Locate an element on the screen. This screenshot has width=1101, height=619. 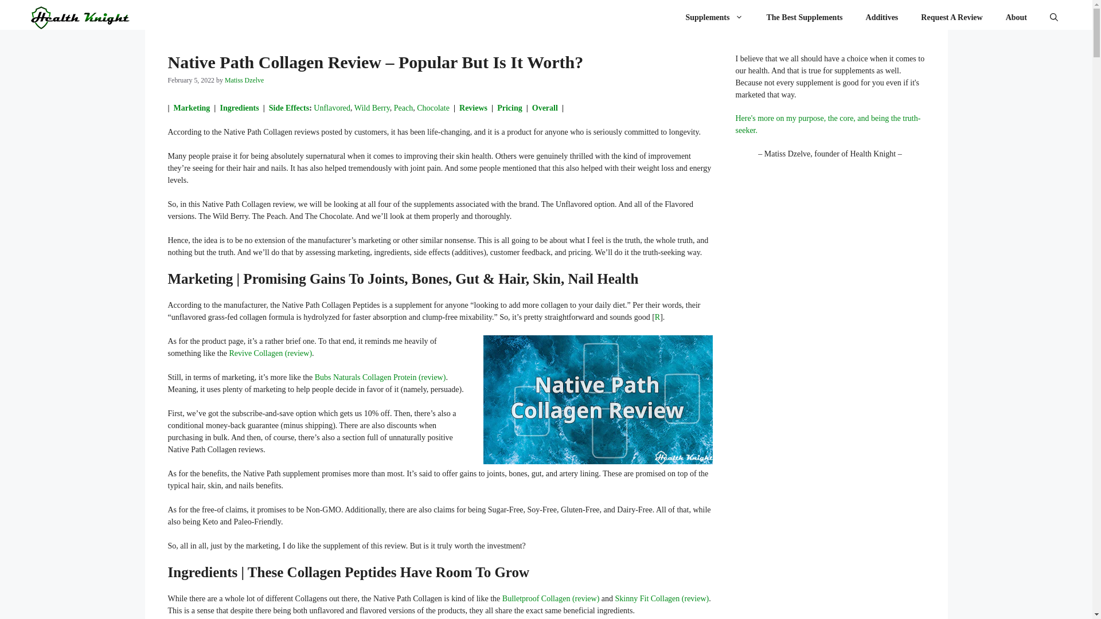
Additives is located at coordinates (882, 17).